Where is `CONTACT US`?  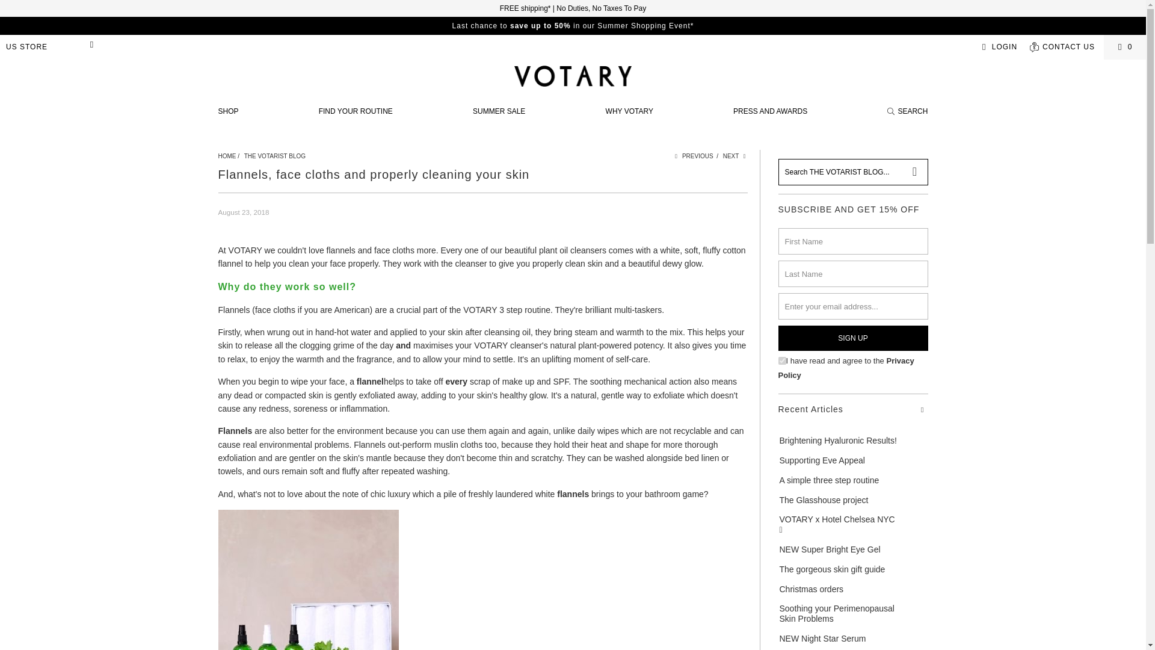 CONTACT US is located at coordinates (1062, 47).